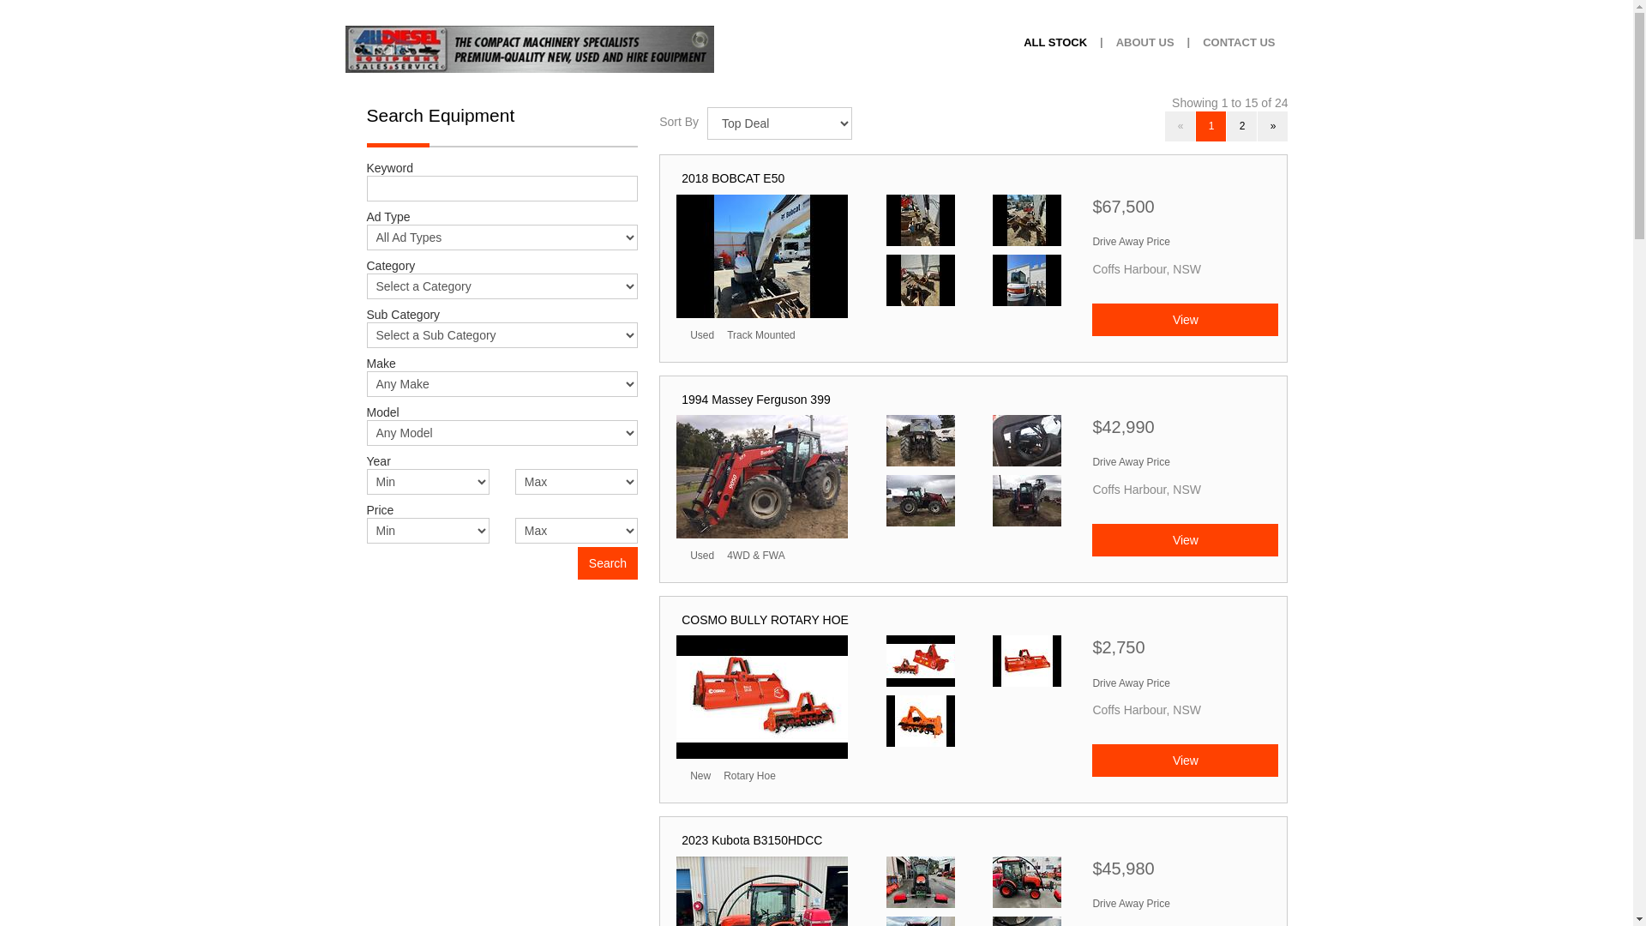 The image size is (1646, 926). Describe the element at coordinates (1210, 127) in the screenshot. I see `1` at that location.